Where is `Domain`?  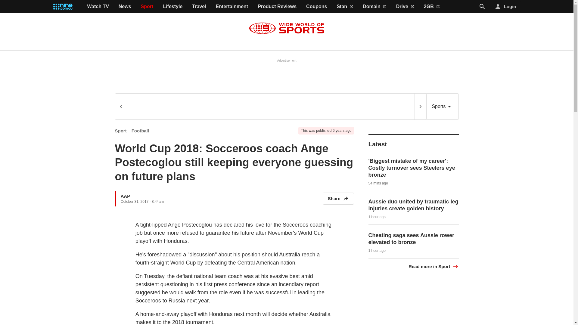
Domain is located at coordinates (374, 7).